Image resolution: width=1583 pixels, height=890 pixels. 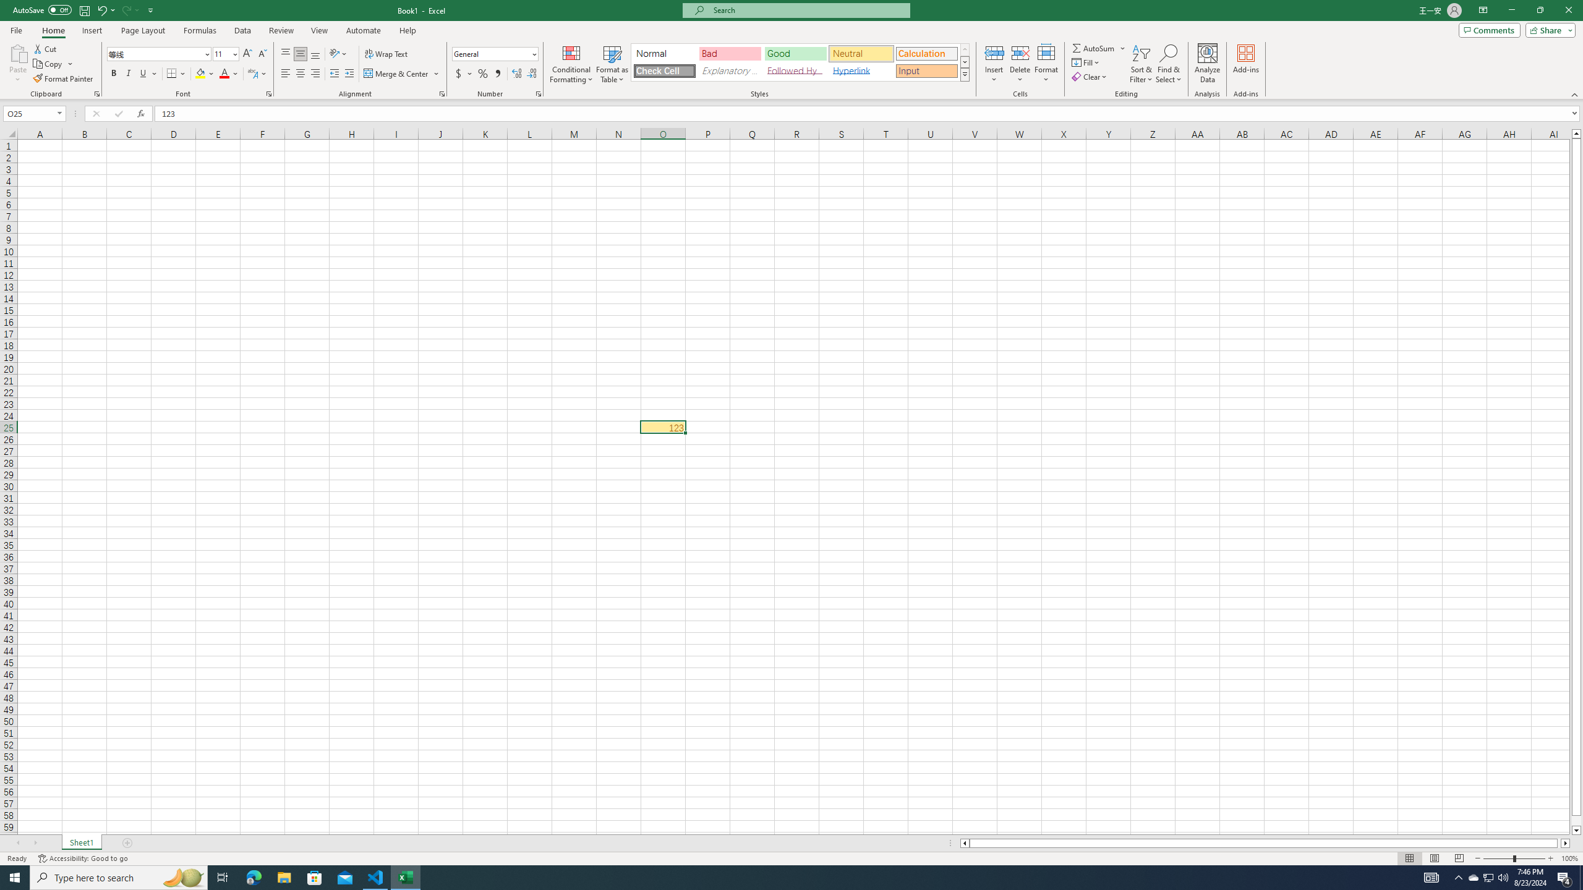 What do you see at coordinates (59, 113) in the screenshot?
I see `Open` at bounding box center [59, 113].